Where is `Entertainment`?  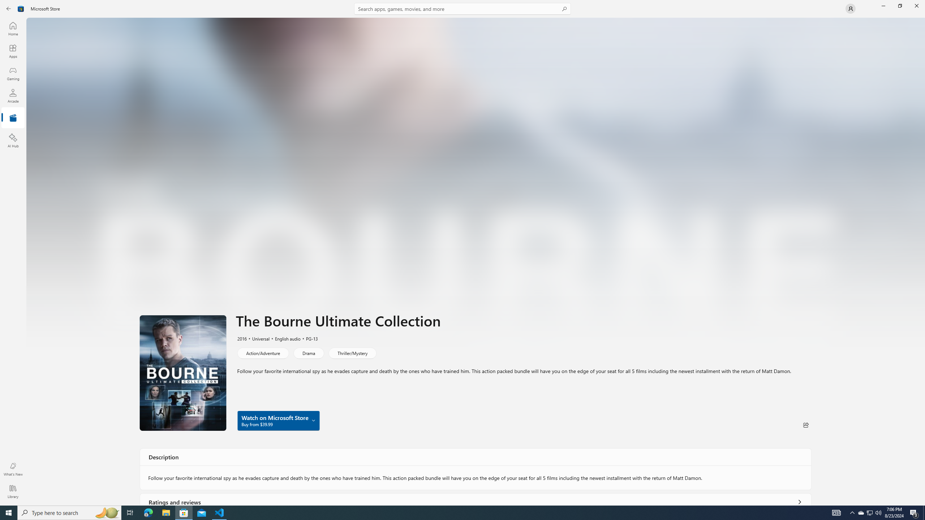
Entertainment is located at coordinates (13, 118).